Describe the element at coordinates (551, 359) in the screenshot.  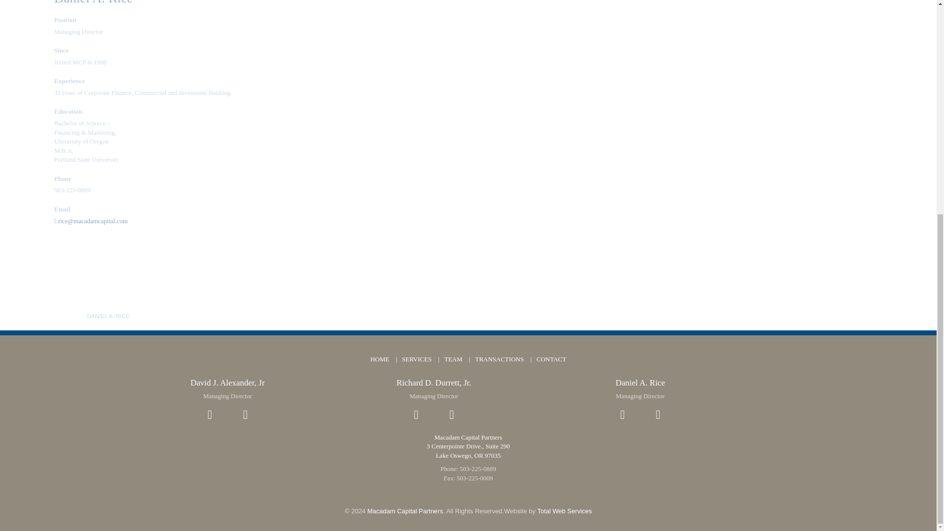
I see `CONTACT` at that location.